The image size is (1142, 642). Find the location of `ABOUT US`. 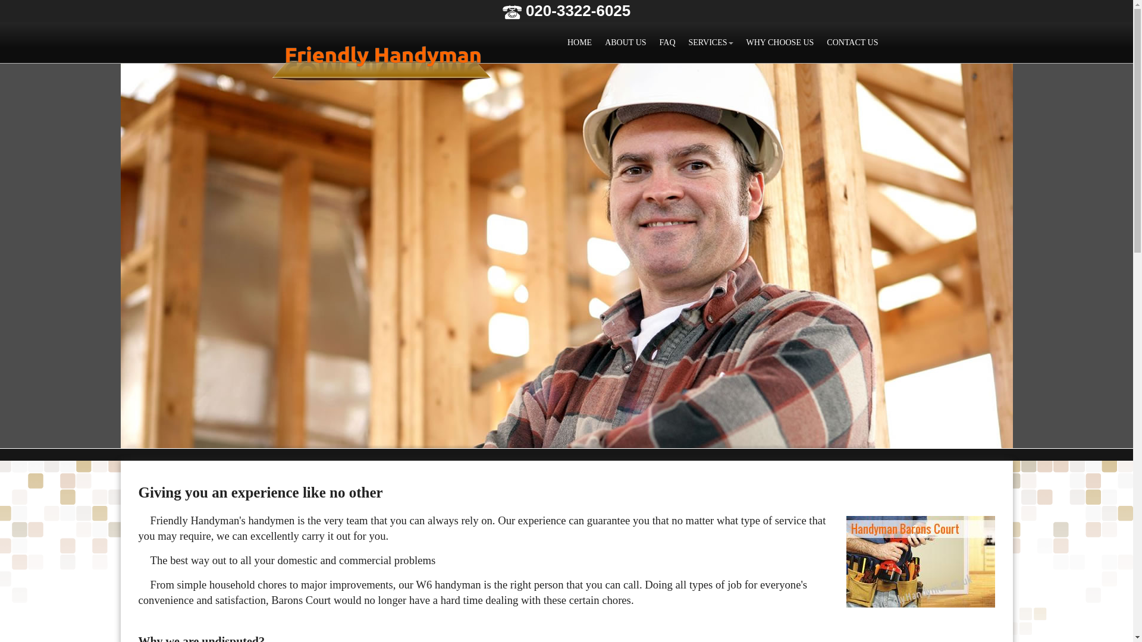

ABOUT US is located at coordinates (625, 42).